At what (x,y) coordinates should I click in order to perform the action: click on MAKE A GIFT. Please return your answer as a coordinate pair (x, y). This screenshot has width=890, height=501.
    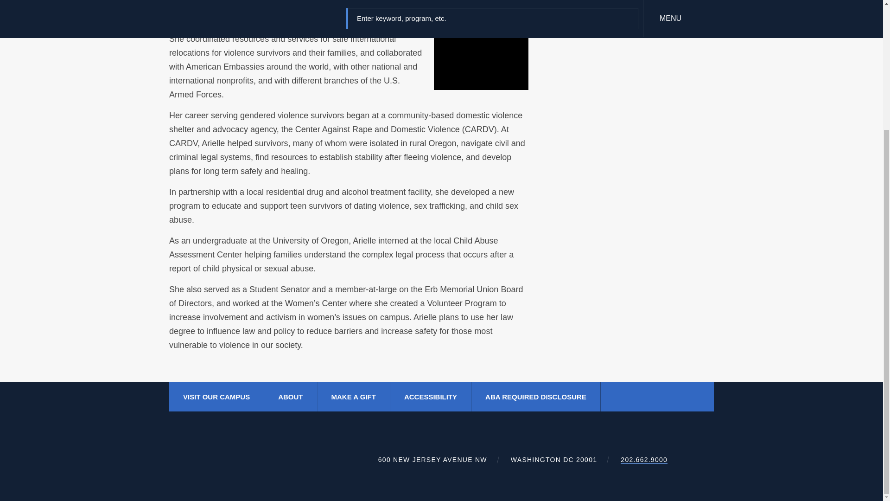
    Looking at the image, I should click on (353, 397).